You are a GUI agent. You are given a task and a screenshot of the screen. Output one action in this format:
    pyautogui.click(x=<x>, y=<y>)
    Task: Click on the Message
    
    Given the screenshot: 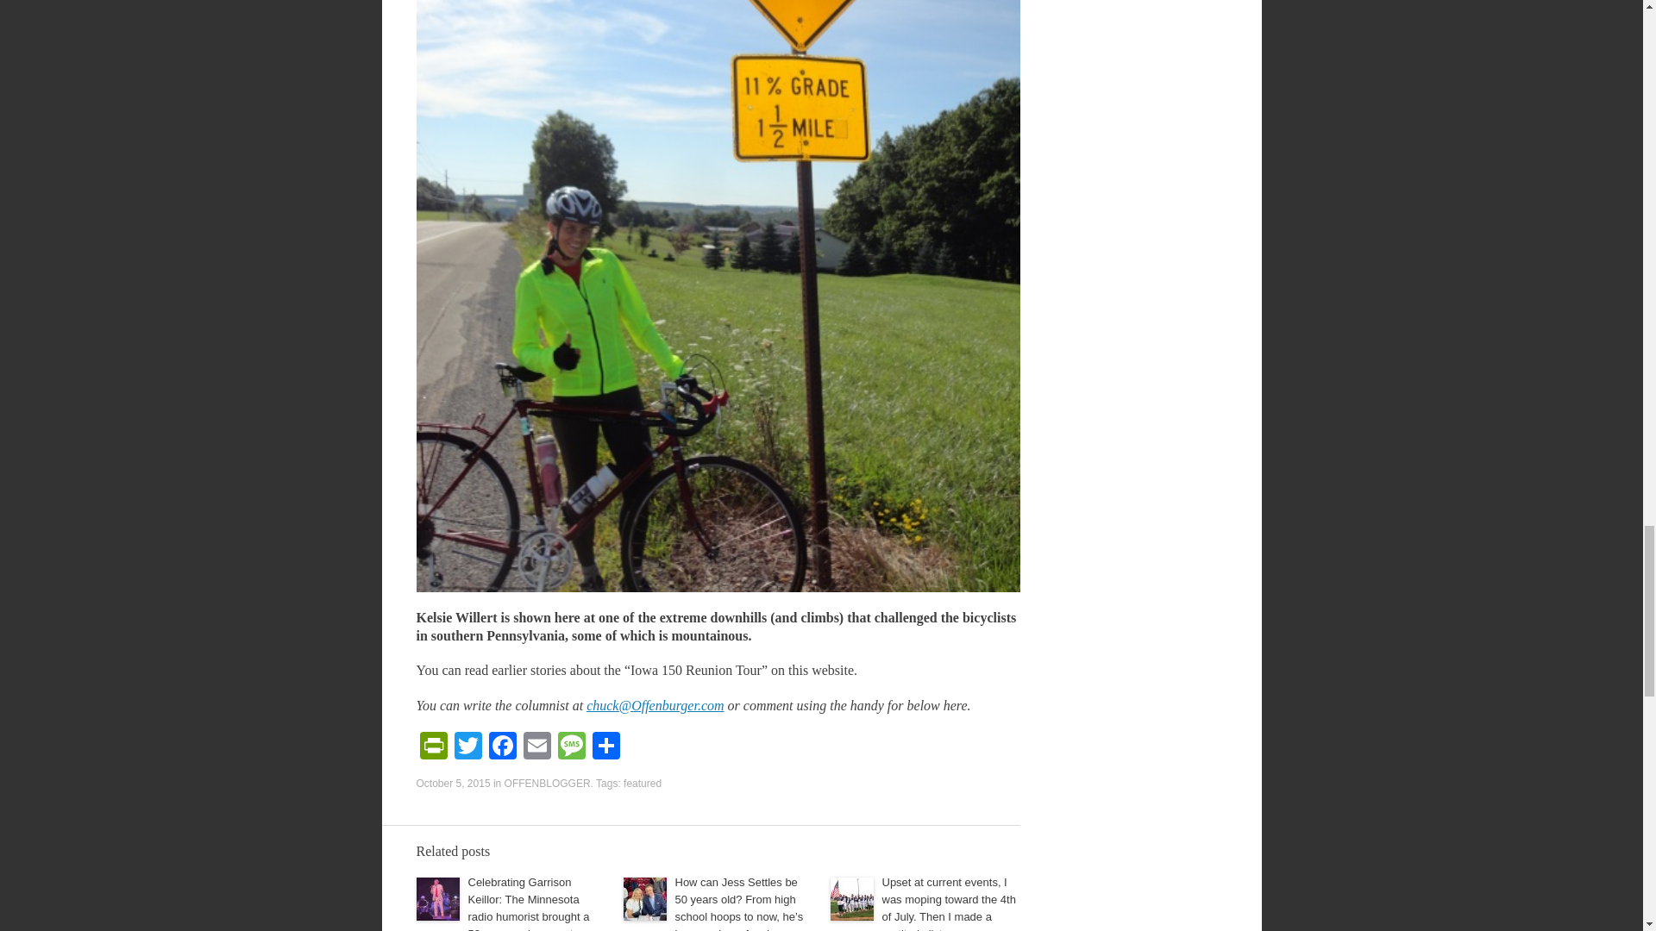 What is the action you would take?
    pyautogui.click(x=570, y=747)
    